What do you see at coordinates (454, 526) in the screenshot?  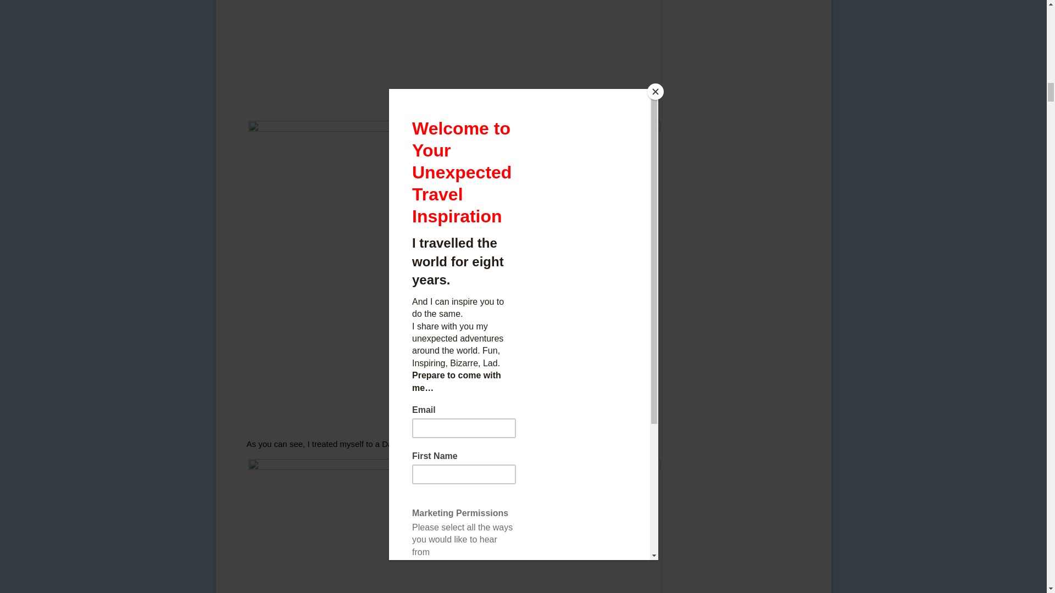 I see `My meal!` at bounding box center [454, 526].